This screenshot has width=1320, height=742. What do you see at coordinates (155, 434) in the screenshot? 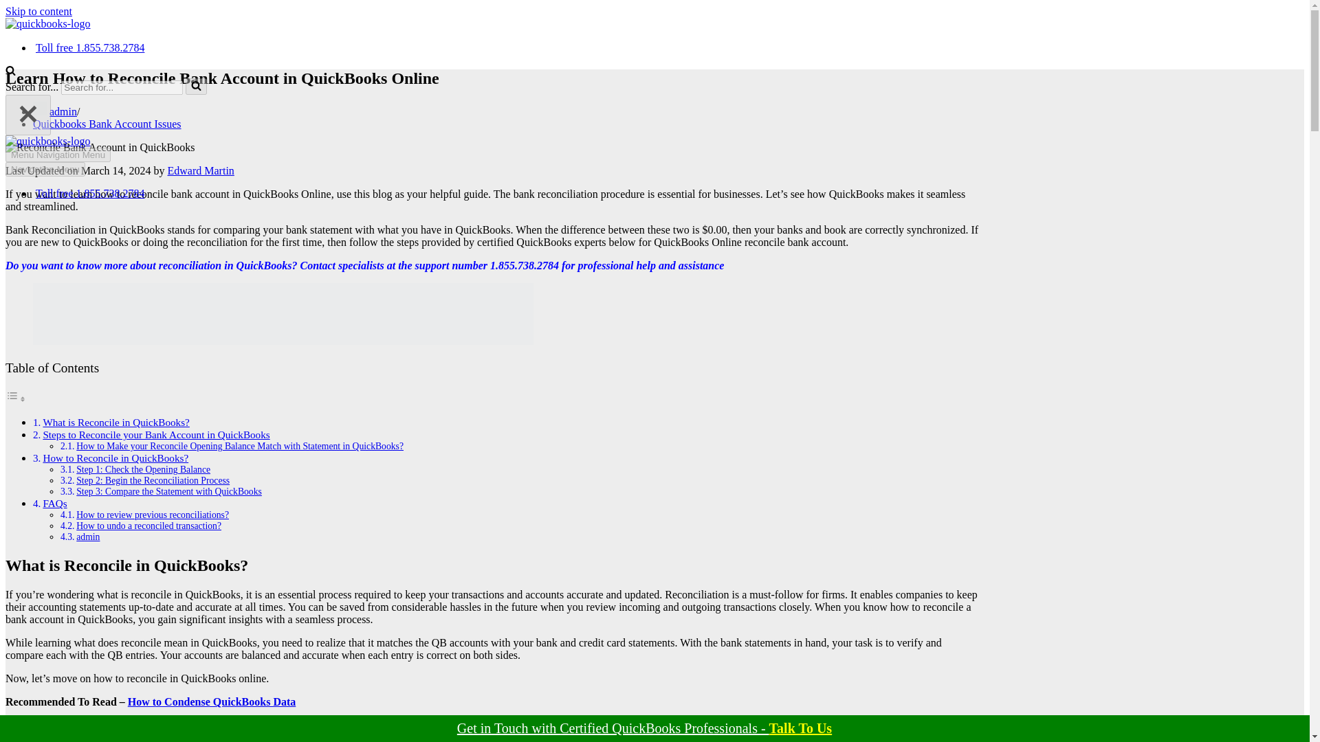
I see `Steps to Reconcile your Bank Account in QuickBooks` at bounding box center [155, 434].